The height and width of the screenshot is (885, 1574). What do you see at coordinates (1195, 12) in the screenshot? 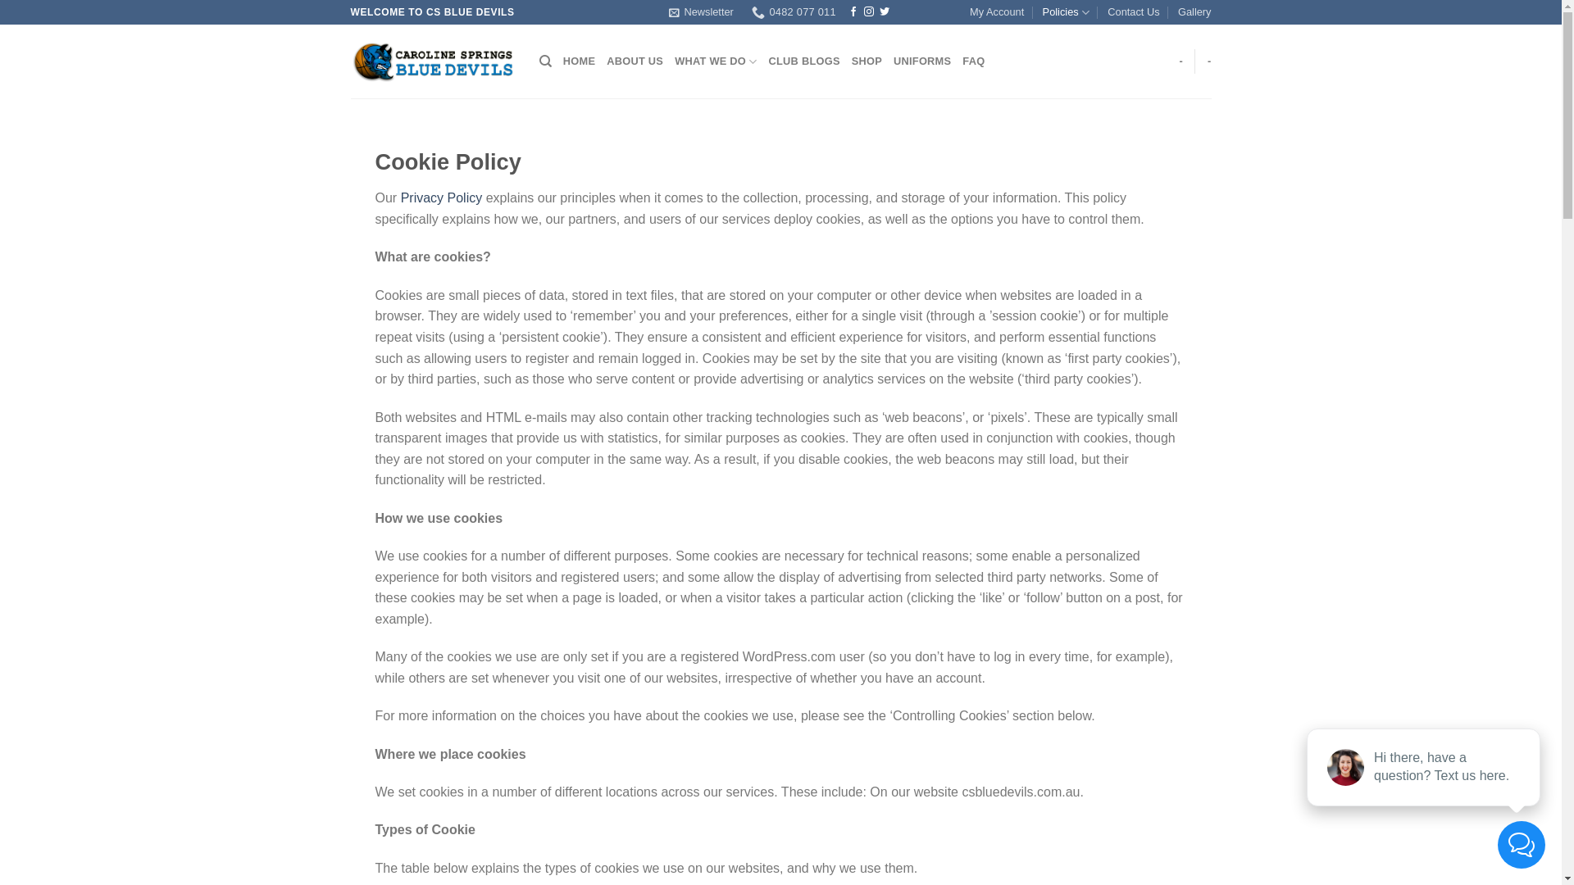
I see `Gallery` at bounding box center [1195, 12].